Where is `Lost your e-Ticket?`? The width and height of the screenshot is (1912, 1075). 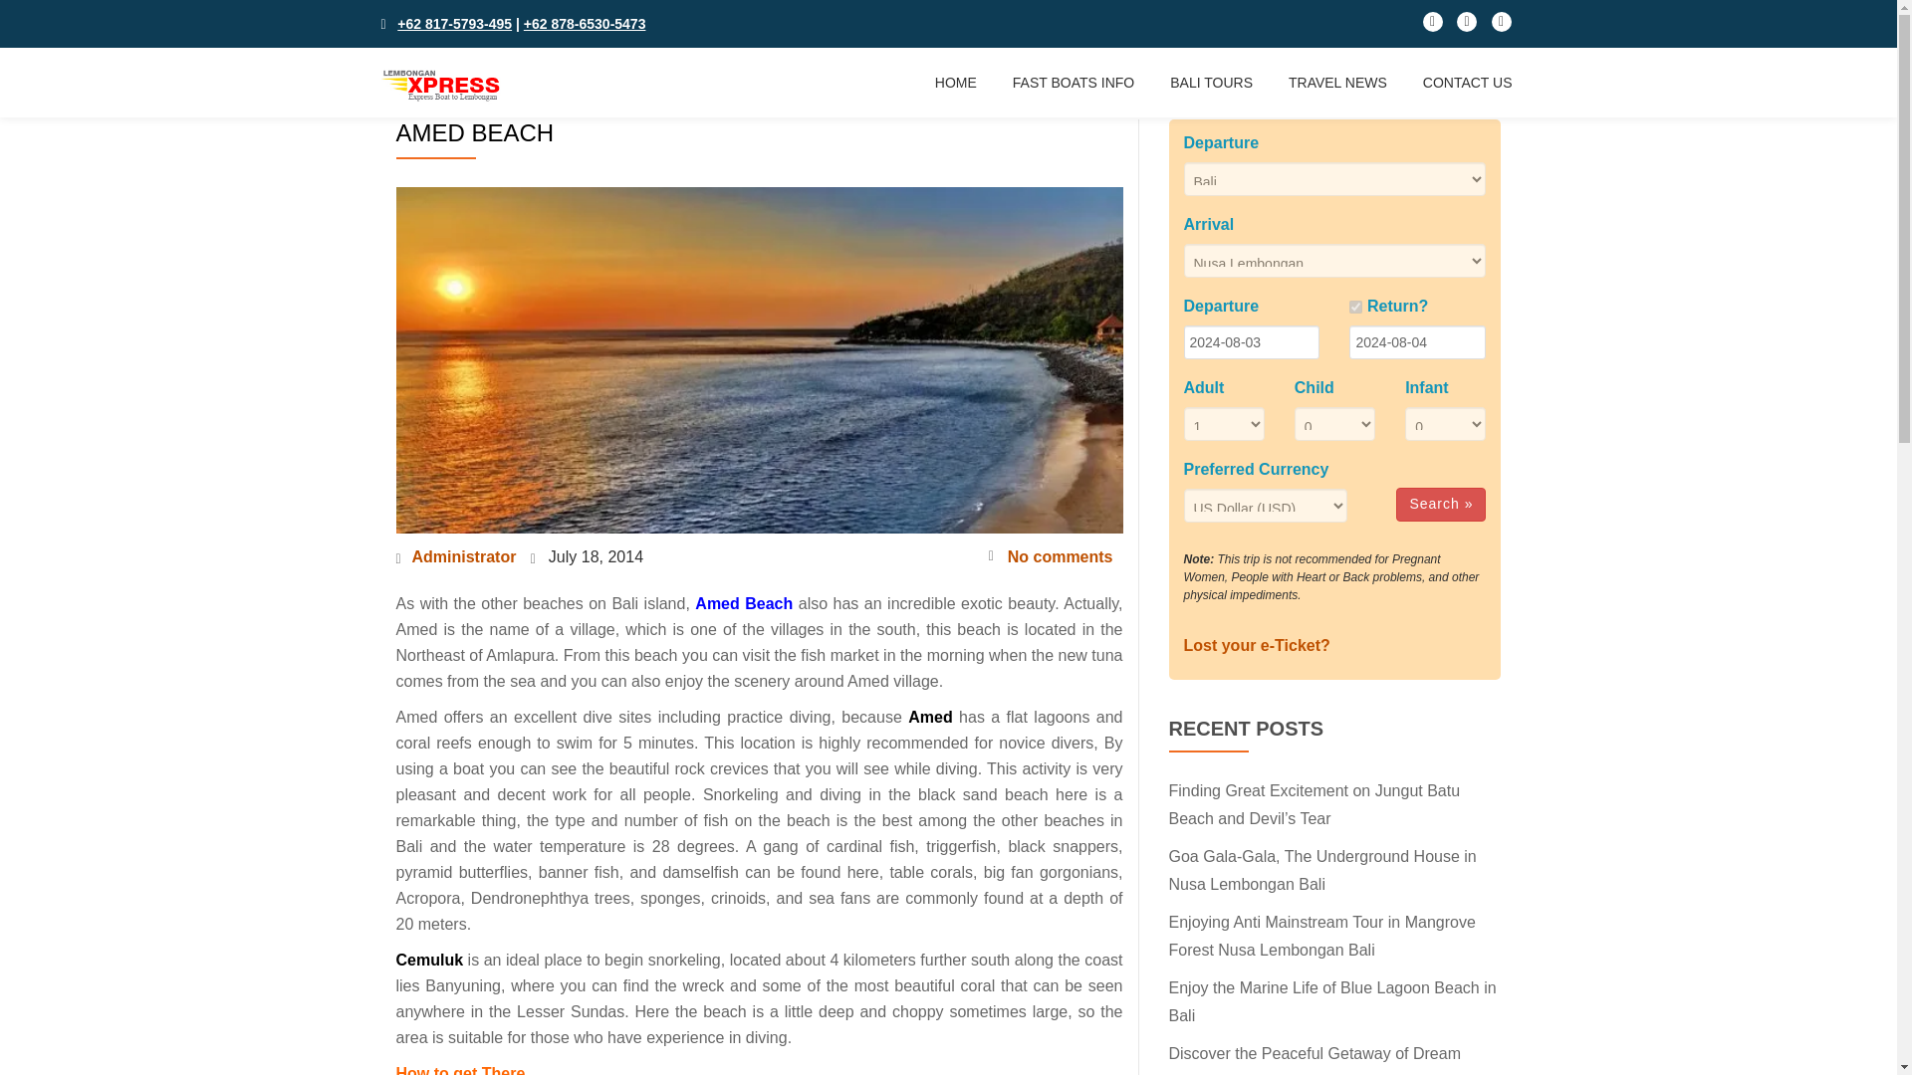
Lost your e-Ticket? is located at coordinates (1256, 645).